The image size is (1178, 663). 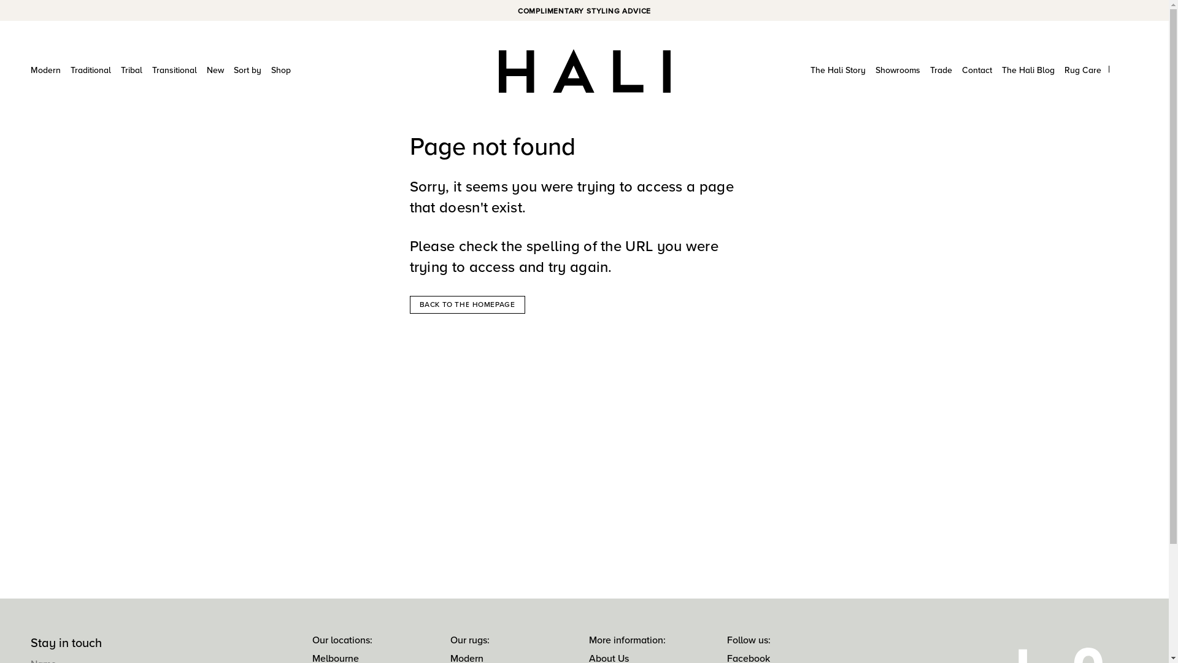 I want to click on New, so click(x=215, y=71).